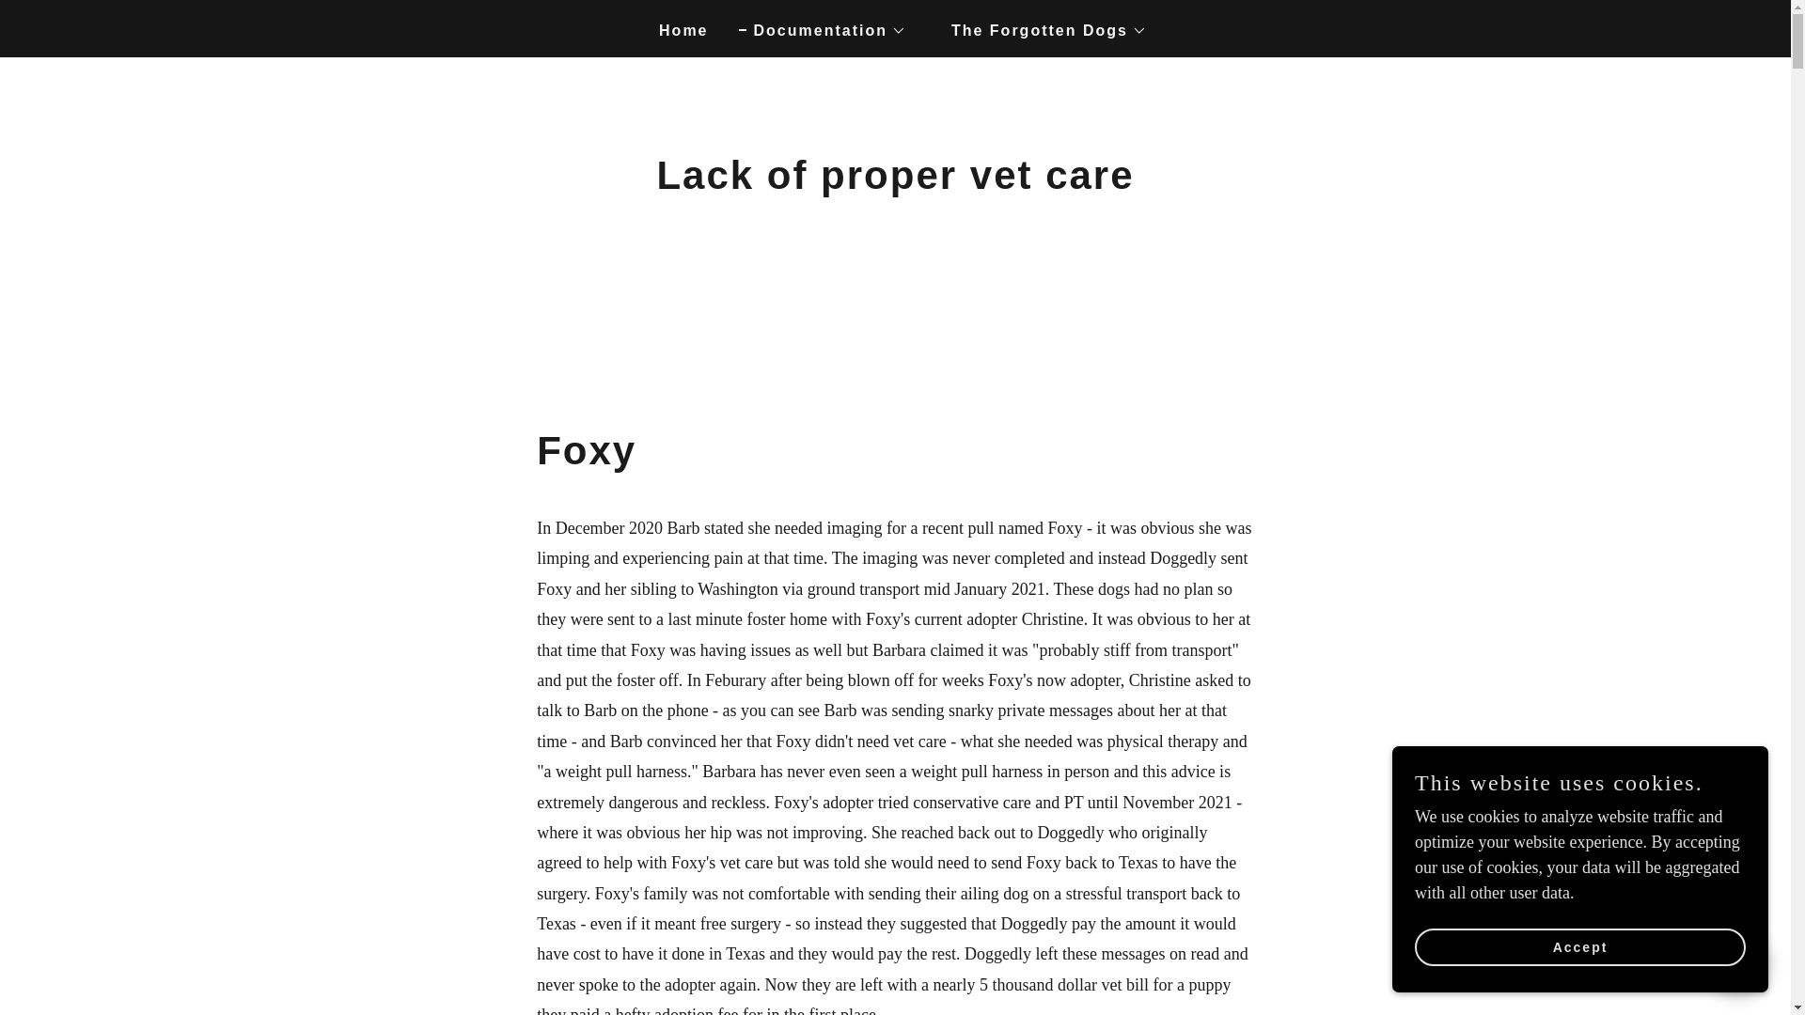 Image resolution: width=1805 pixels, height=1015 pixels. What do you see at coordinates (1042, 30) in the screenshot?
I see `The Forgotten Dogs` at bounding box center [1042, 30].